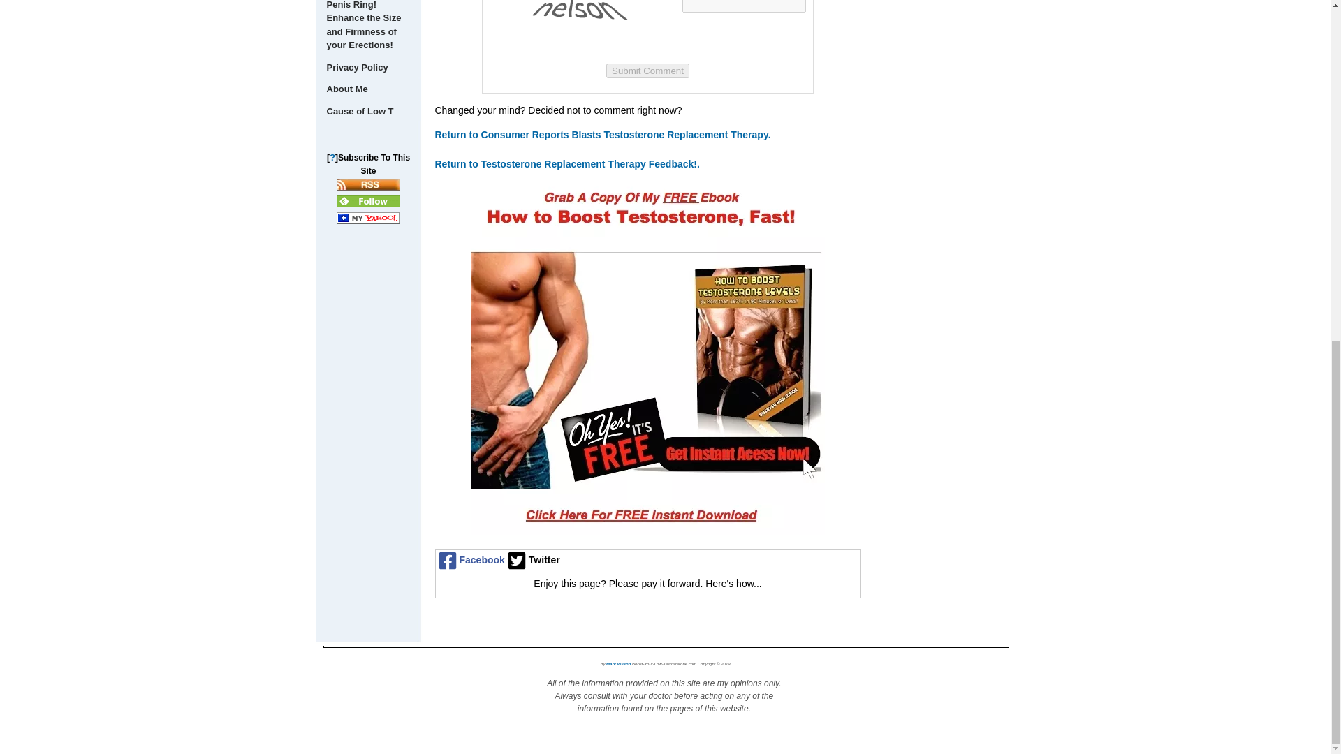 The width and height of the screenshot is (1341, 754). I want to click on Facebook, so click(471, 560).